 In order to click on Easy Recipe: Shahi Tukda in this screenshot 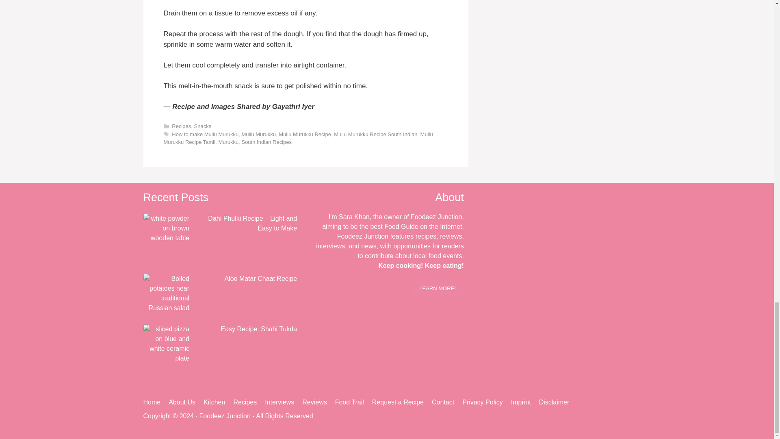, I will do `click(166, 344)`.